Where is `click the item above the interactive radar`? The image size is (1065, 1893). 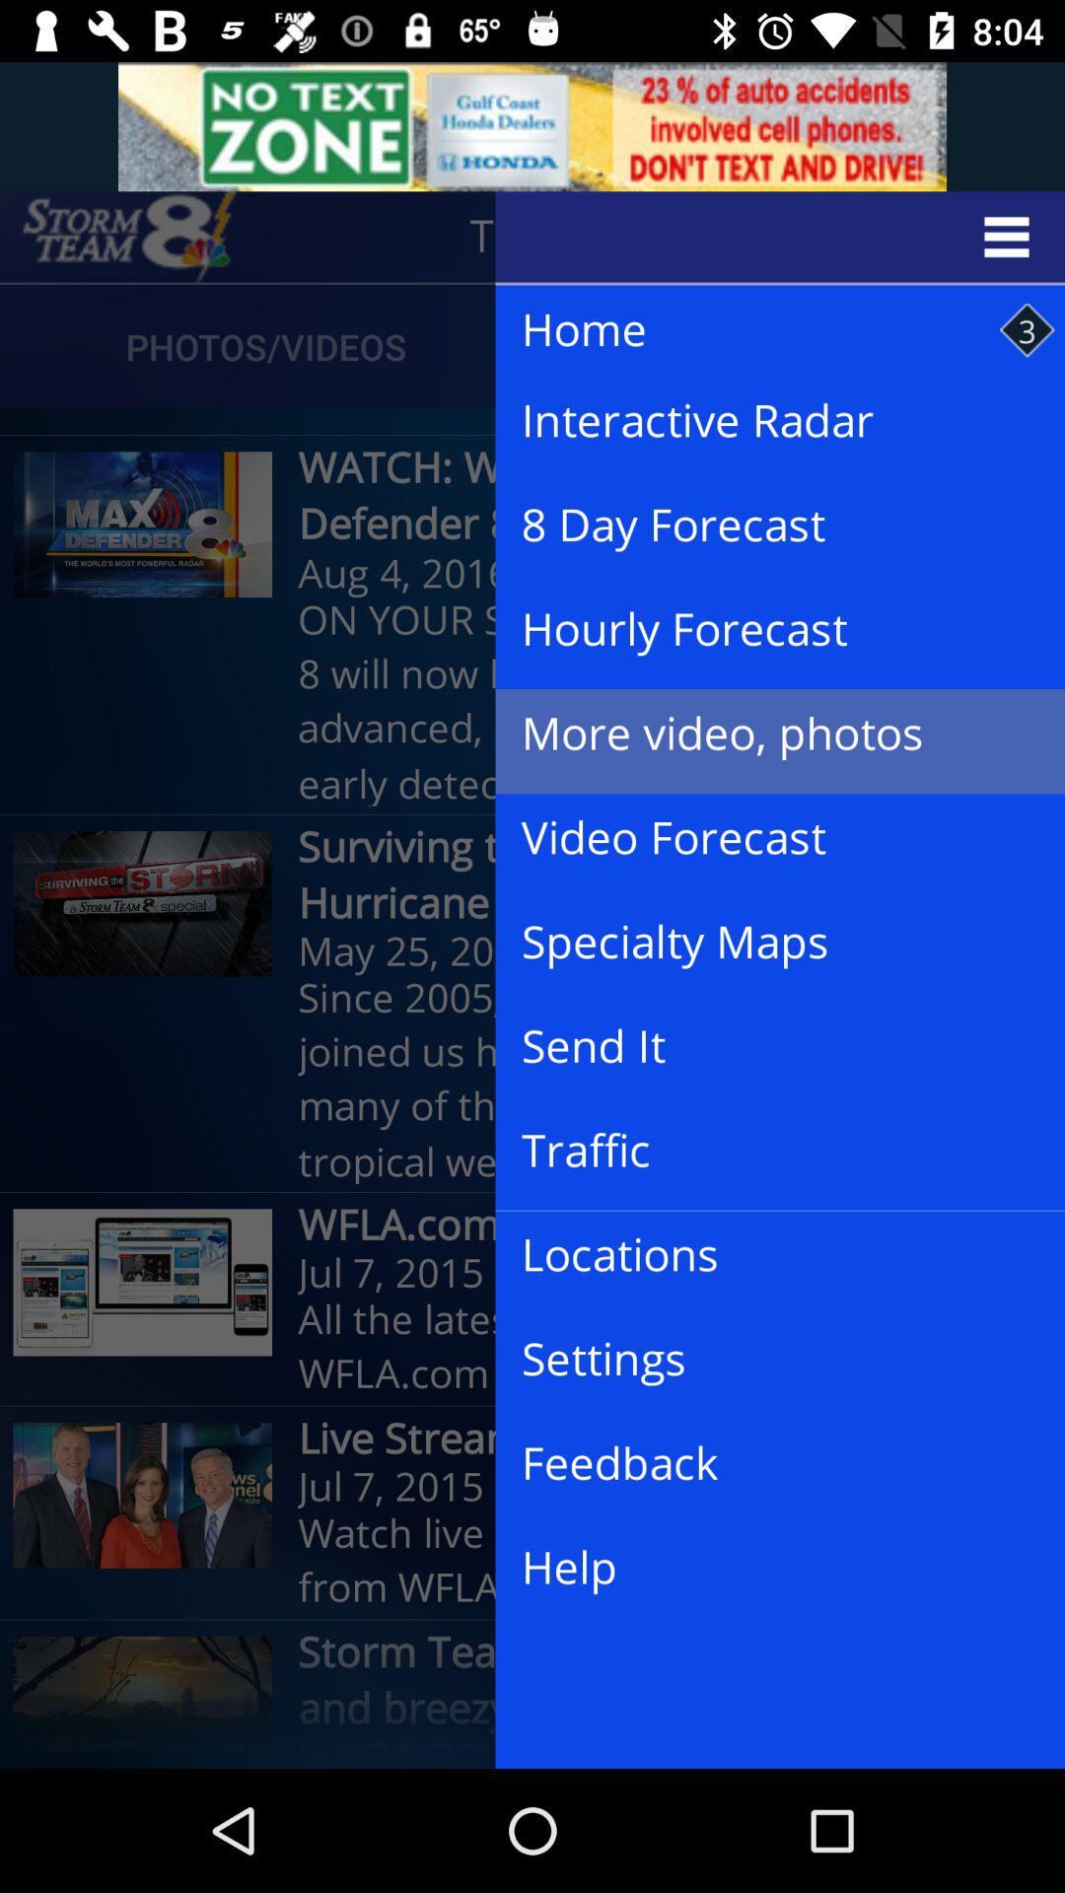 click the item above the interactive radar is located at coordinates (760, 331).